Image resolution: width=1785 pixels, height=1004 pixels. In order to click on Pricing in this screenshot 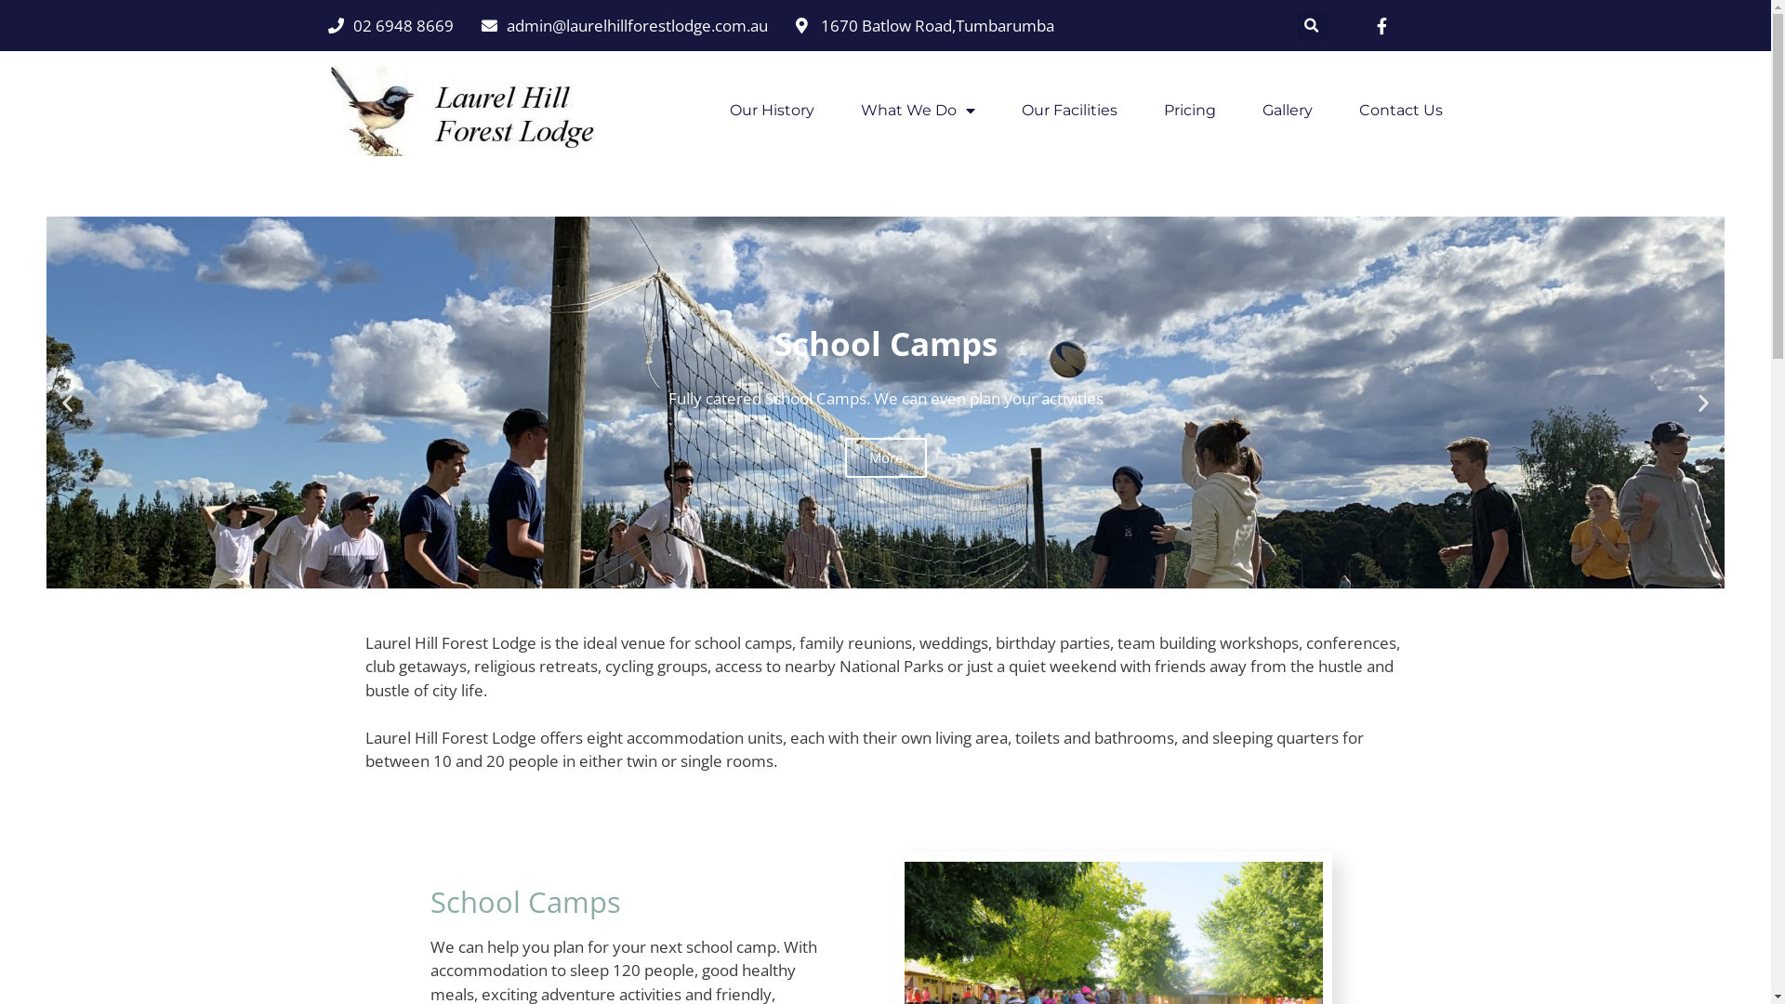, I will do `click(1190, 111)`.